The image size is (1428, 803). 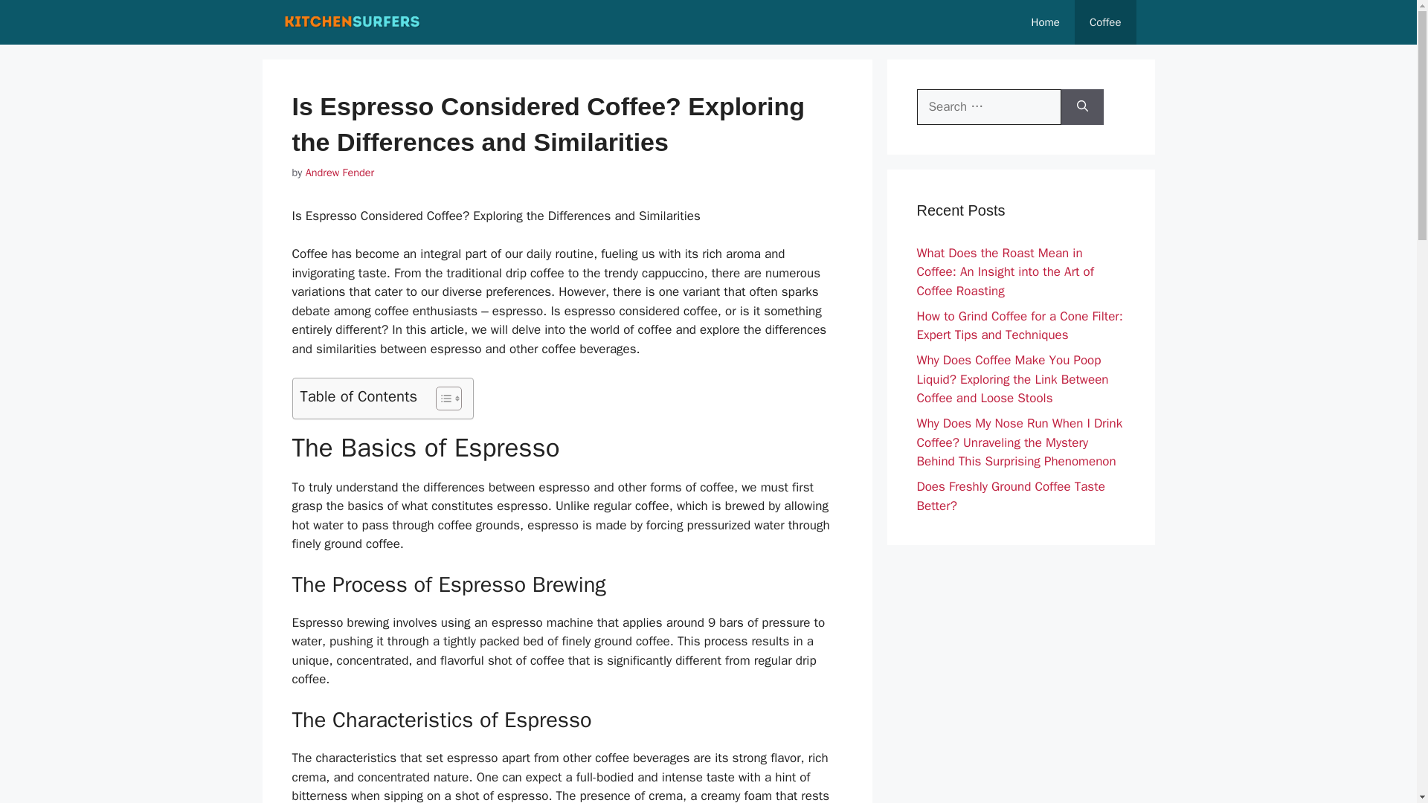 I want to click on Does Freshly Ground Coffee Taste Better?, so click(x=1010, y=496).